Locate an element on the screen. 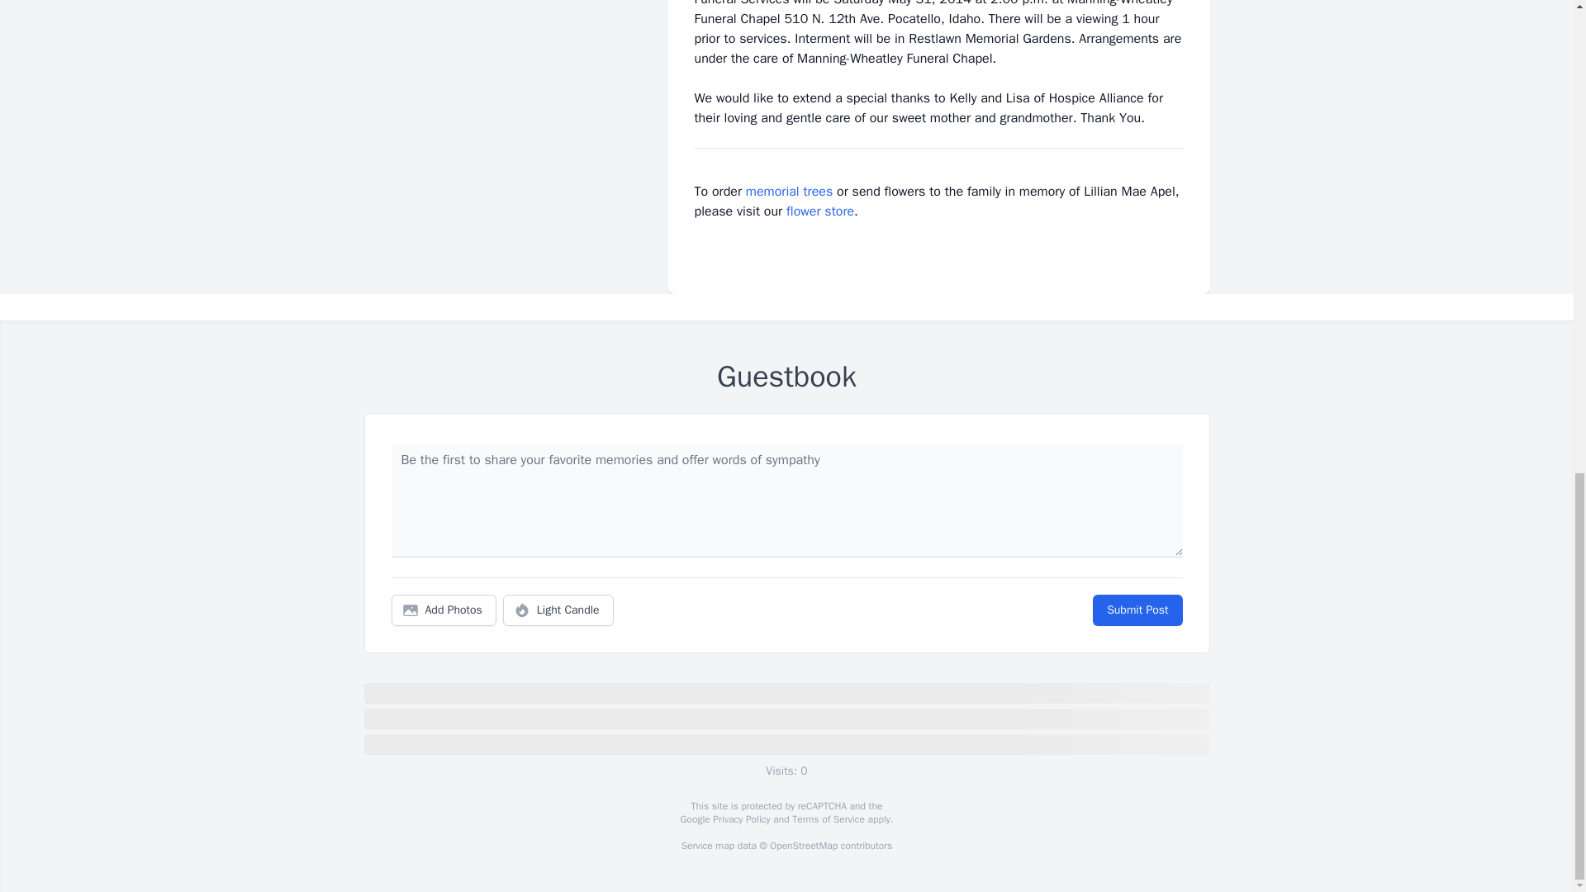 The image size is (1586, 892). Light Candle is located at coordinates (558, 610).